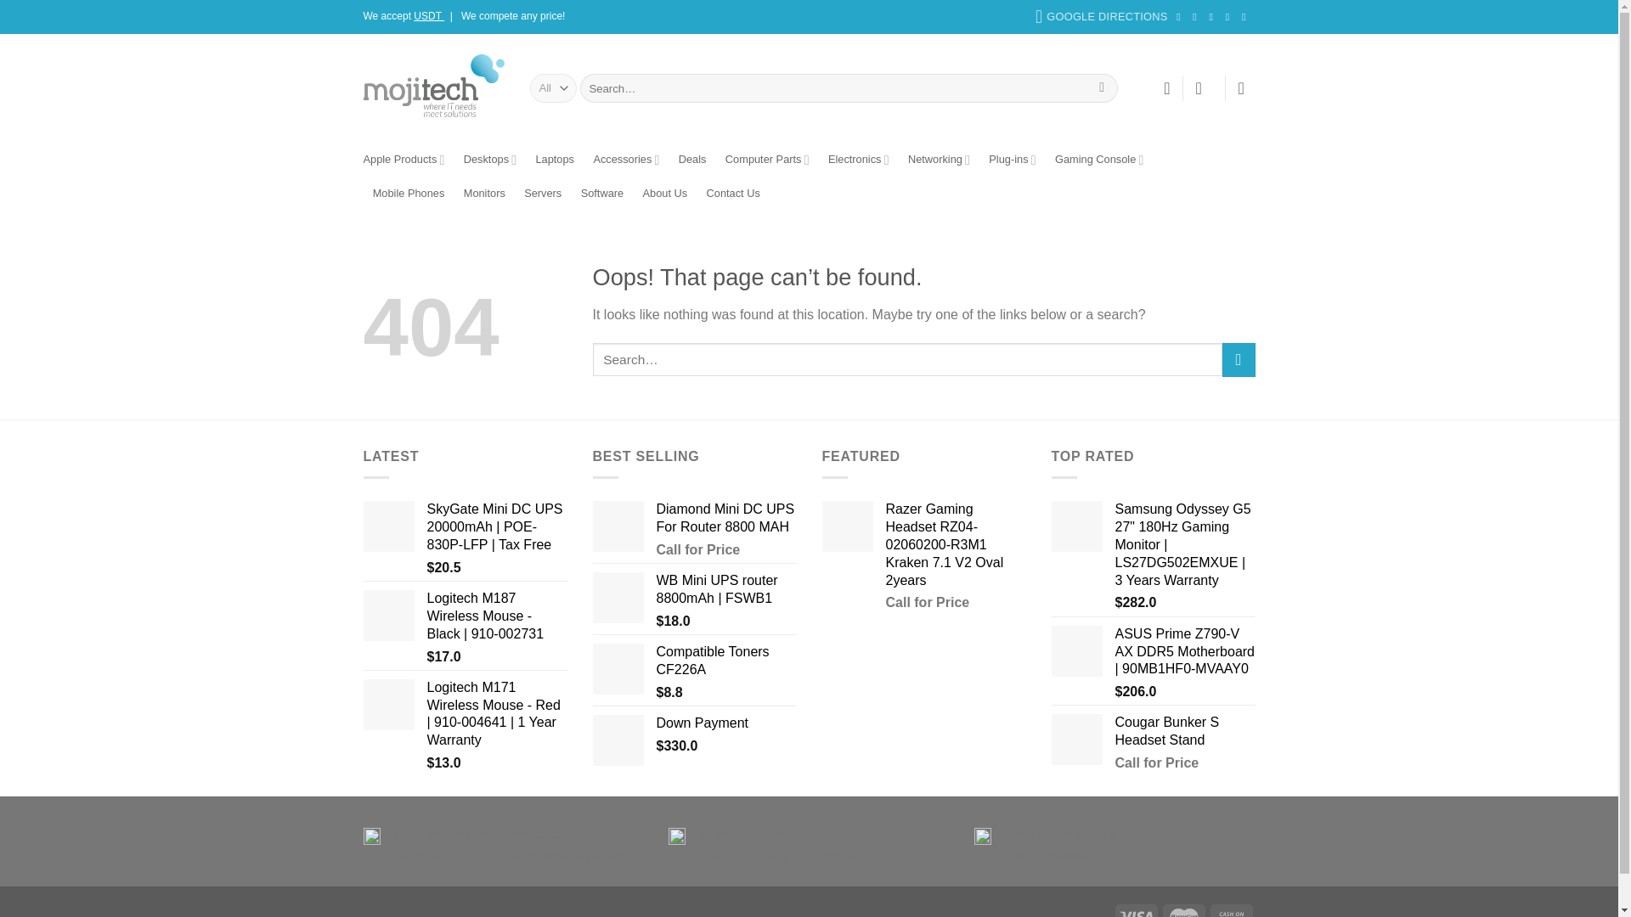 The height and width of the screenshot is (917, 1631). Describe the element at coordinates (489, 160) in the screenshot. I see `Desktops` at that location.